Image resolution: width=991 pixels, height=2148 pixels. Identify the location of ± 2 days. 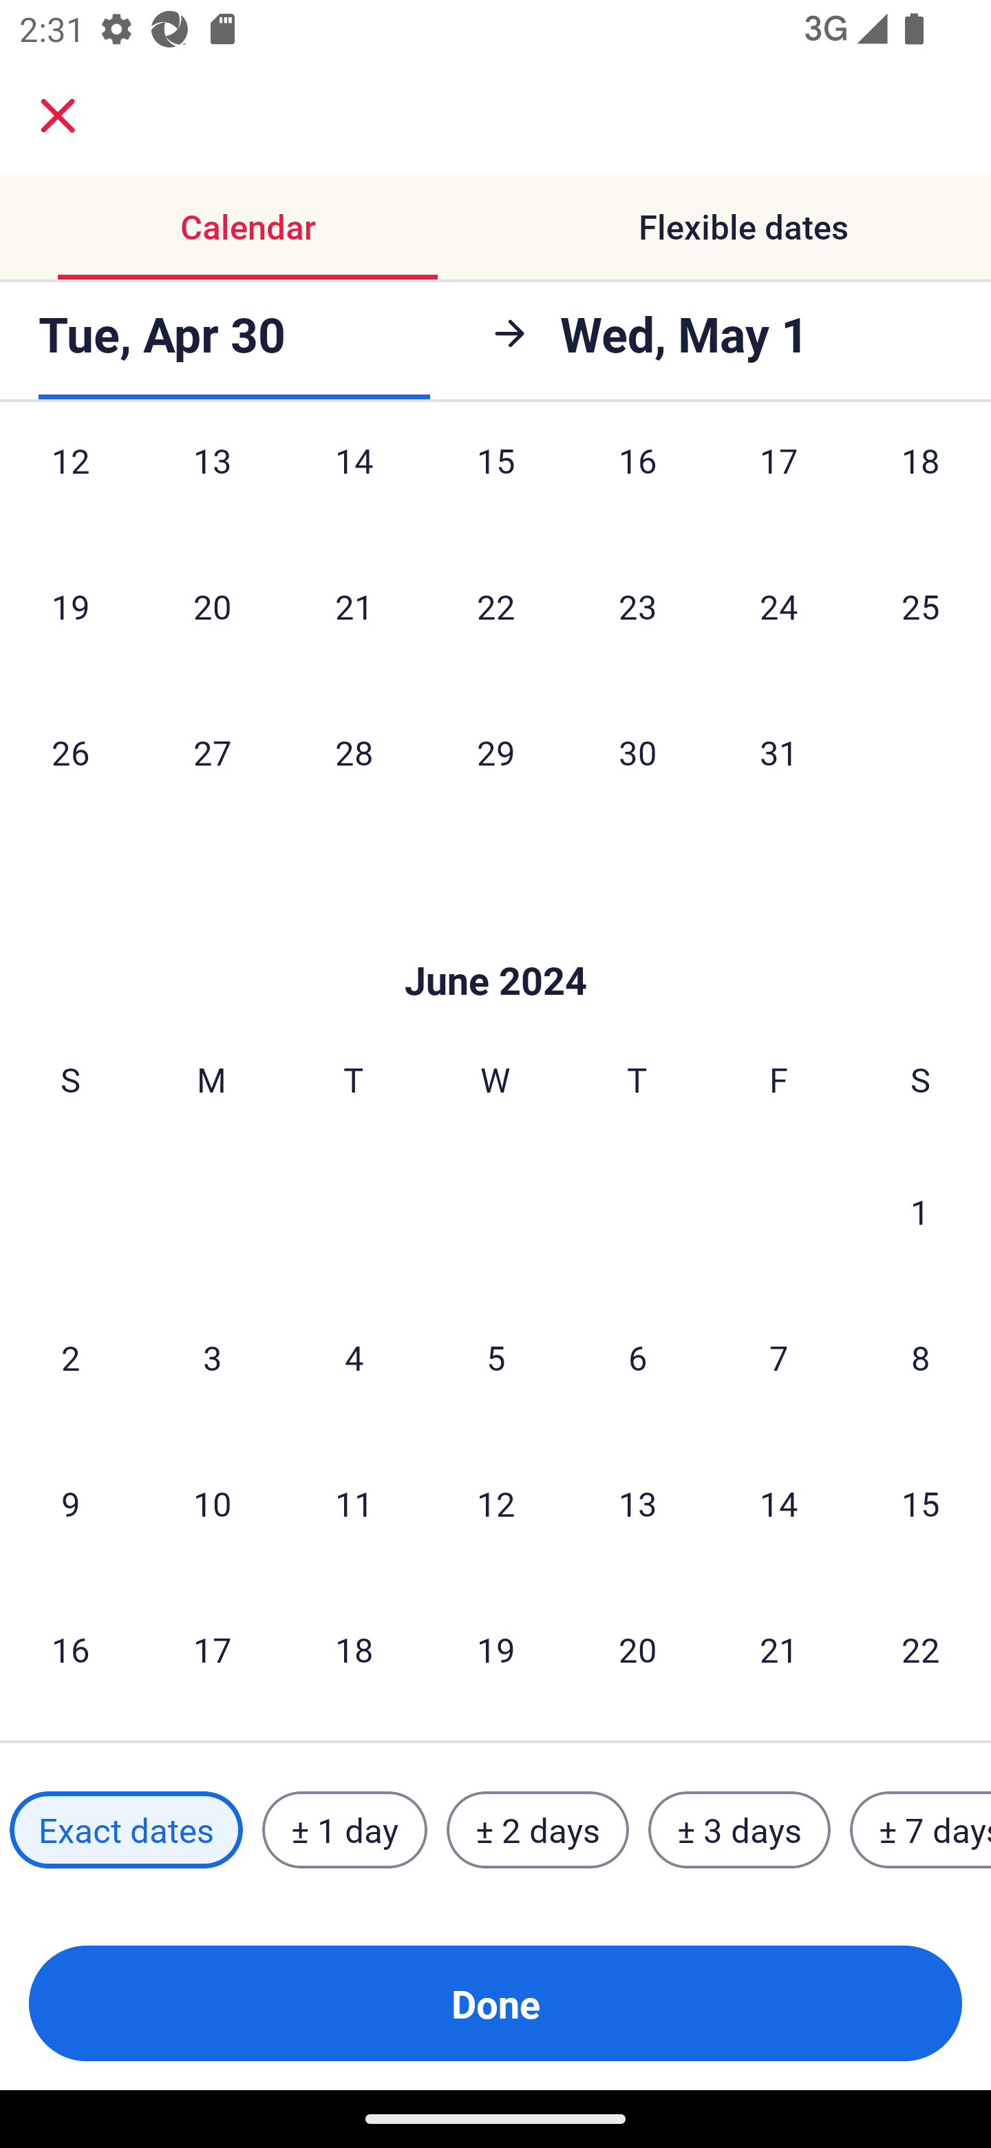
(538, 1830).